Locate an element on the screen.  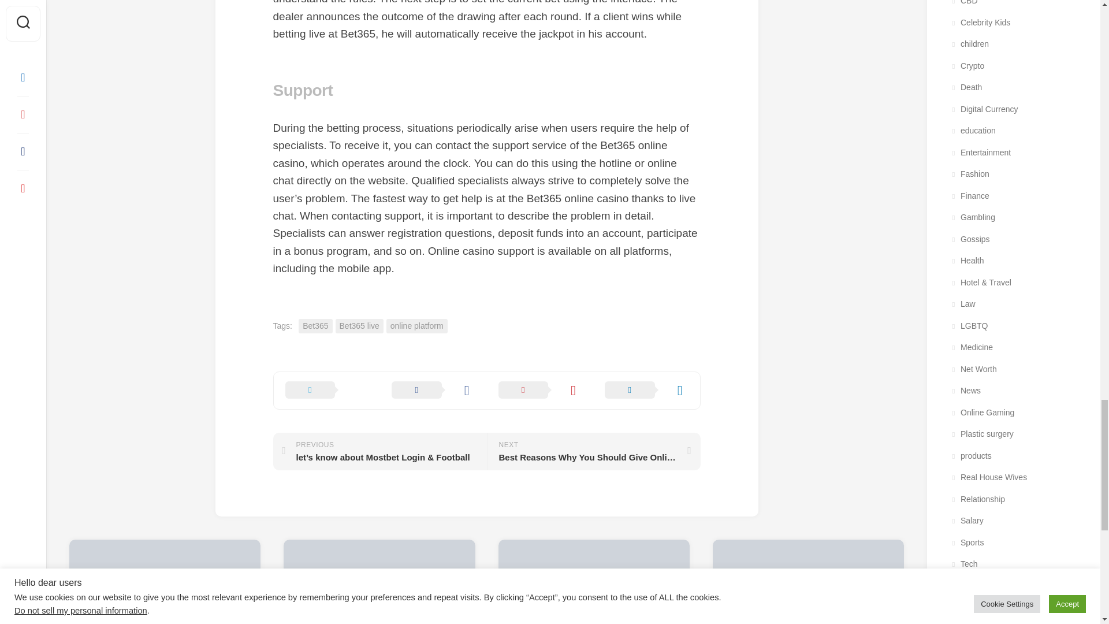
Share on Pinterest is located at coordinates (539, 391).